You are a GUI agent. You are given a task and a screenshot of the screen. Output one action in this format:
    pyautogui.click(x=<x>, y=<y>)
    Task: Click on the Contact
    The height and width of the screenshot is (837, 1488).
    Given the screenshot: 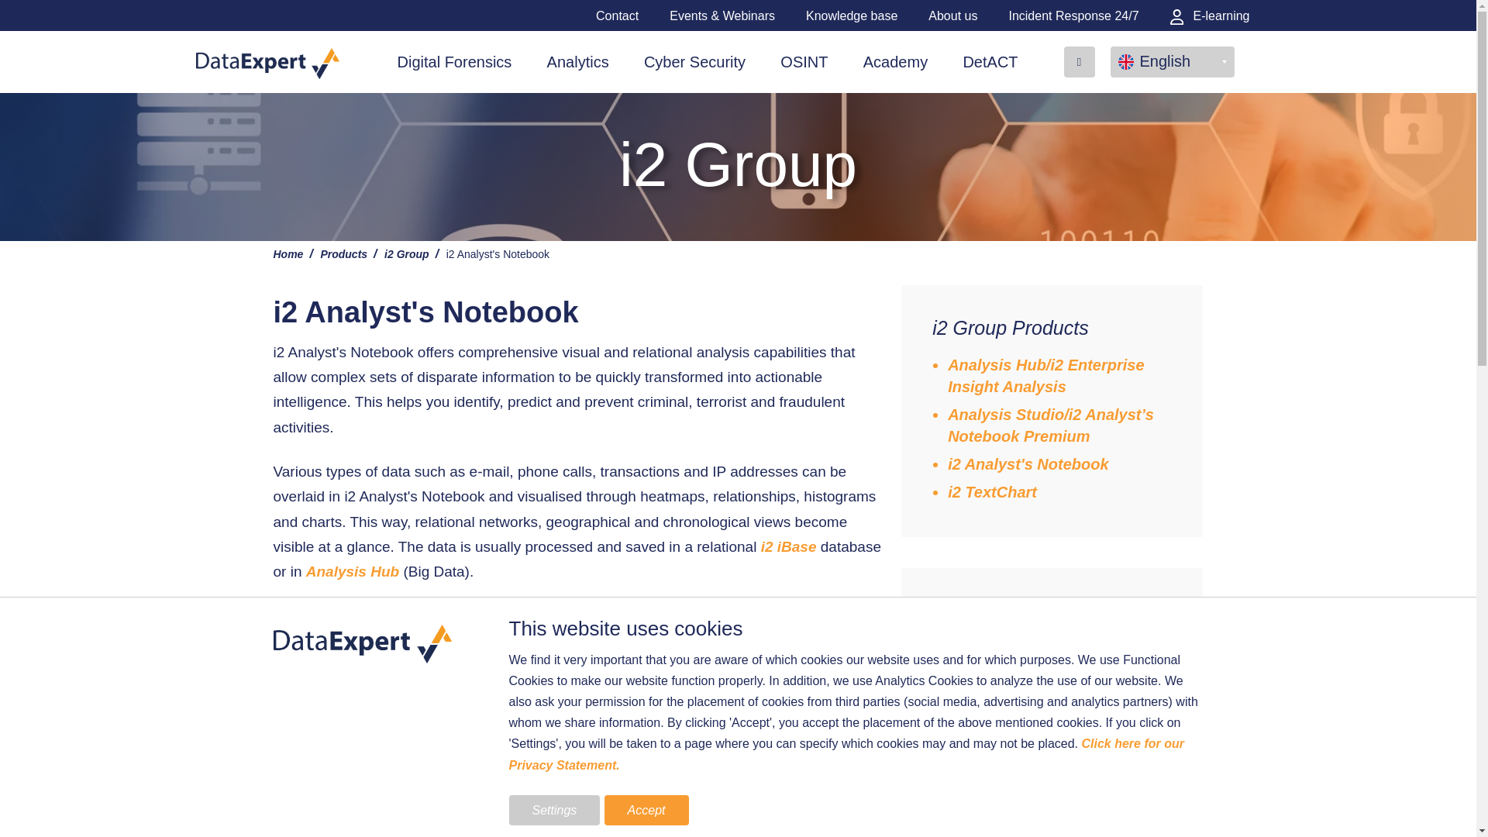 What is the action you would take?
    pyautogui.click(x=617, y=15)
    